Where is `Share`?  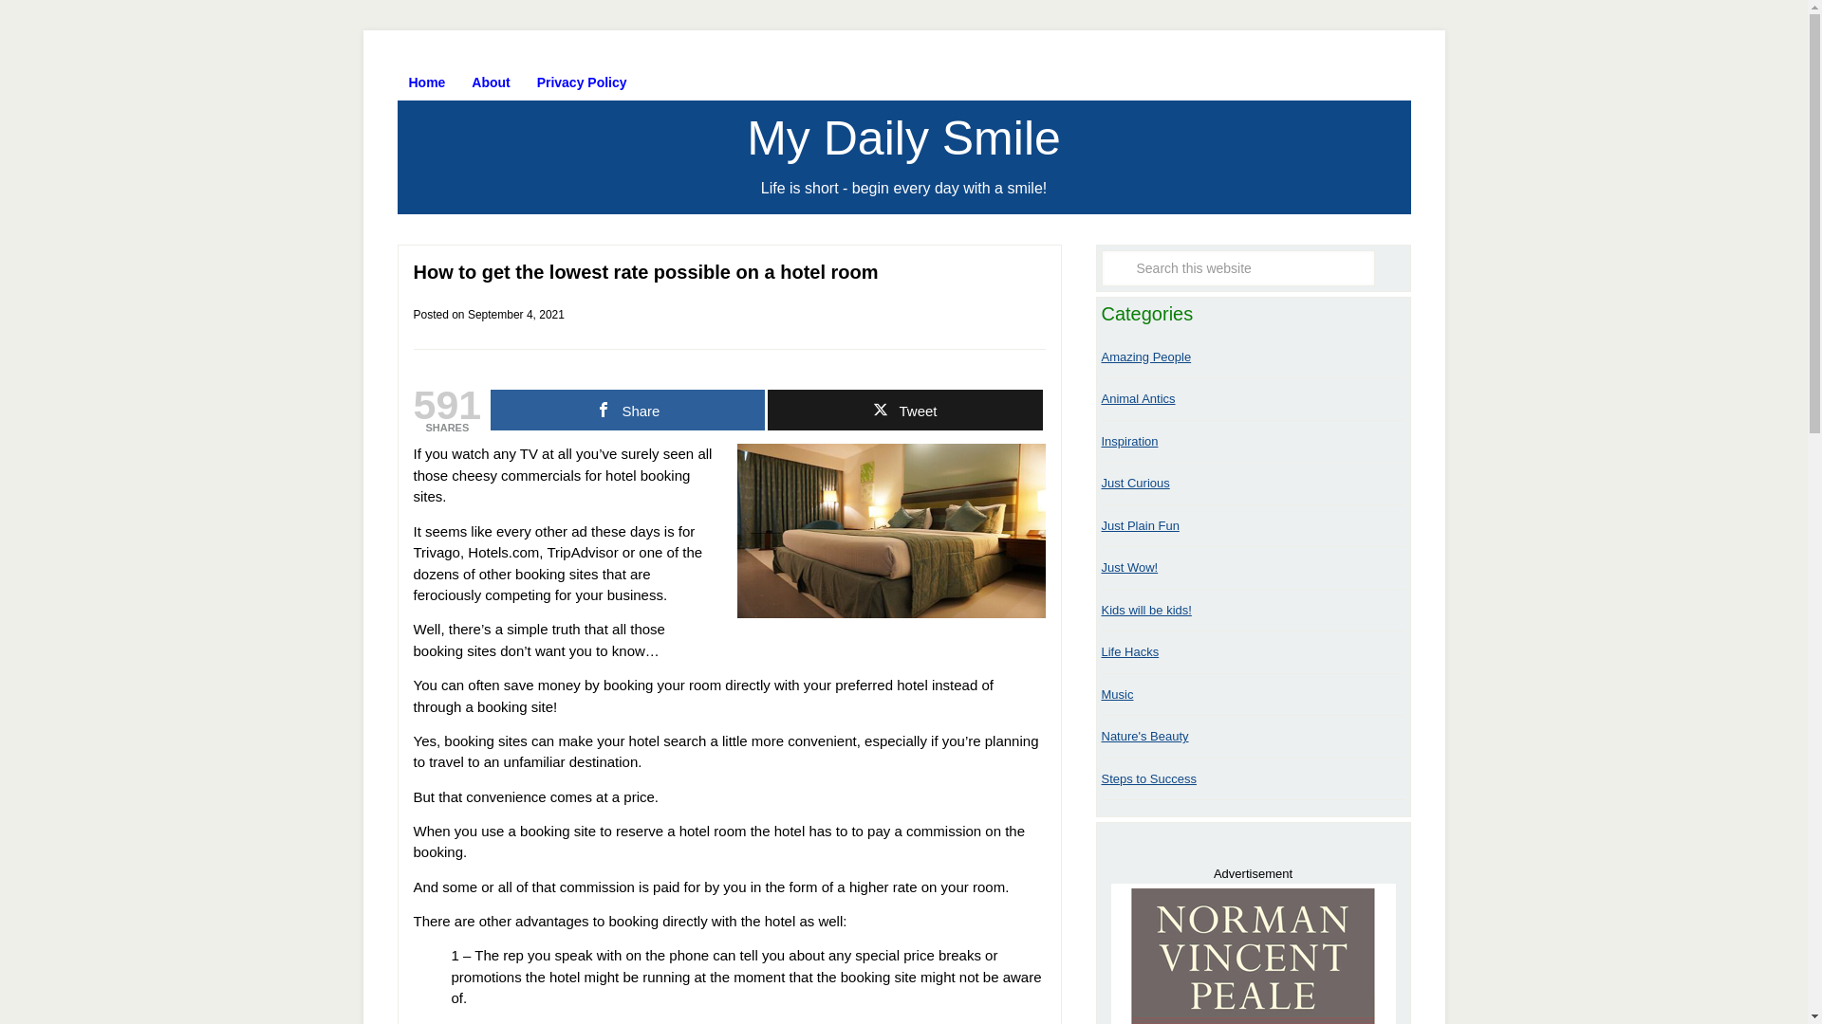 Share is located at coordinates (627, 410).